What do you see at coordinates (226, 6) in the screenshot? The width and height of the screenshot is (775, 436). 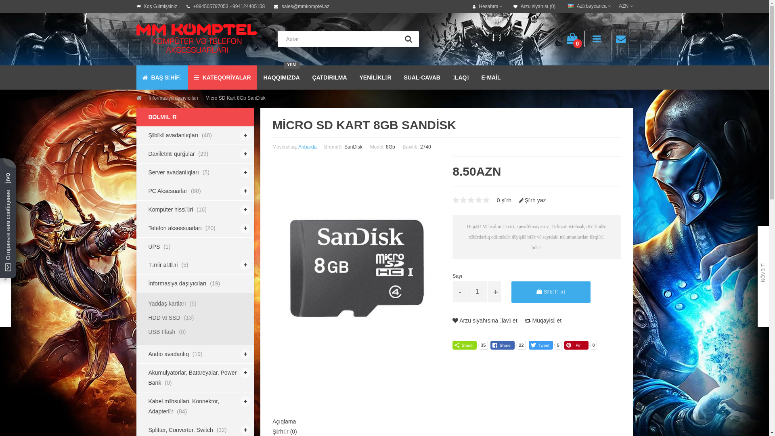 I see `+994505797053 +994124405158` at bounding box center [226, 6].